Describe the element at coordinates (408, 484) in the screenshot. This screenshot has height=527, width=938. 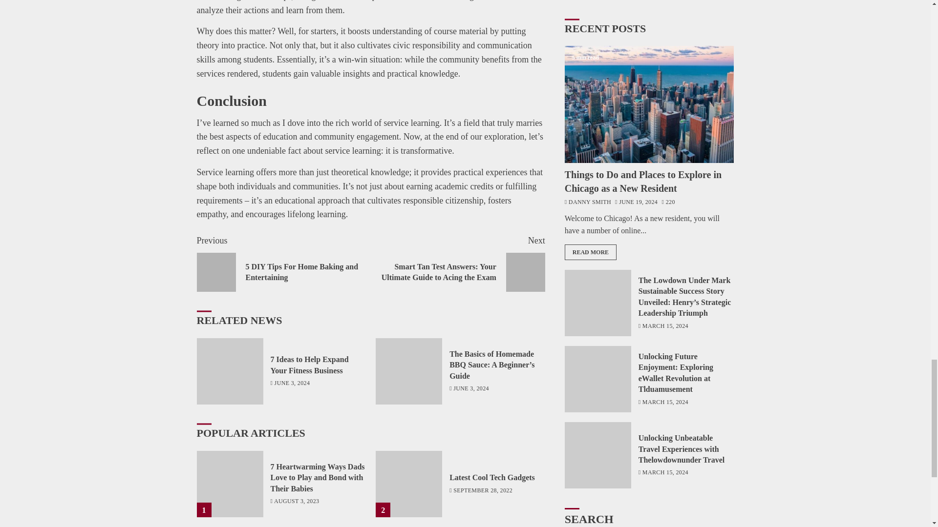
I see `Latest Cool Tech Gadgets` at that location.